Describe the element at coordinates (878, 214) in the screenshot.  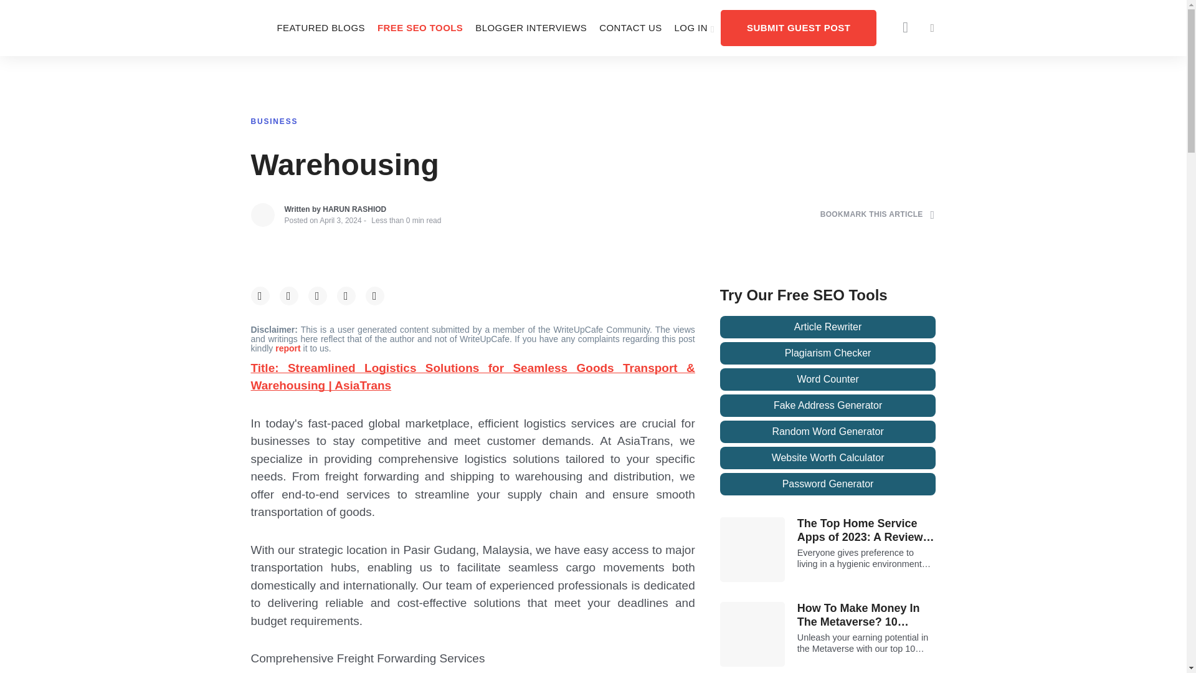
I see `BOOKMARK THIS ARTICLE` at that location.